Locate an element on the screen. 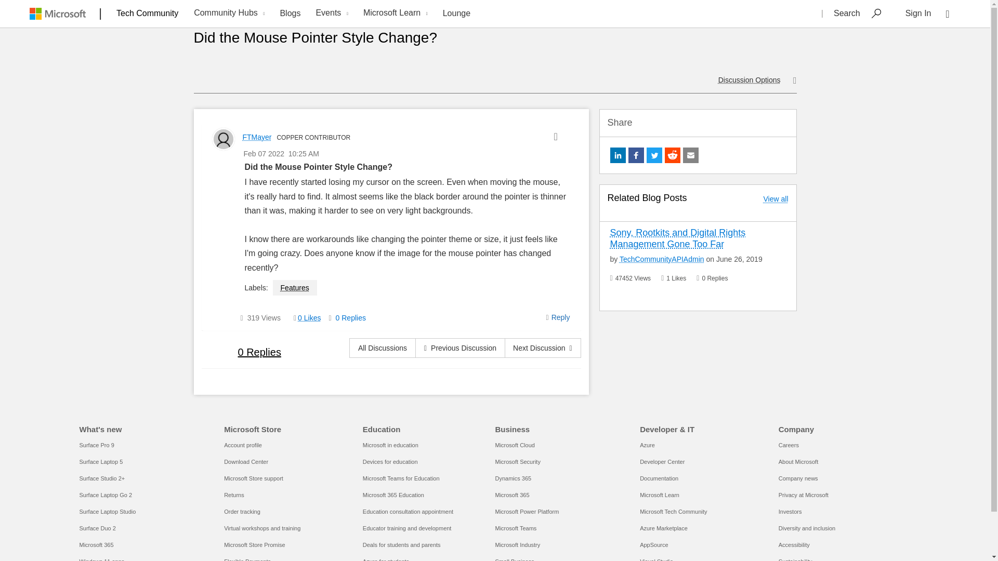 The height and width of the screenshot is (561, 998). Tech Community is located at coordinates (148, 13).